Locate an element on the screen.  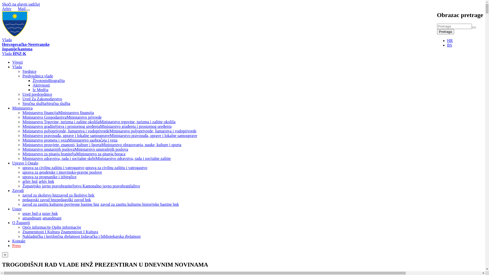
amandmani is located at coordinates (32, 218).